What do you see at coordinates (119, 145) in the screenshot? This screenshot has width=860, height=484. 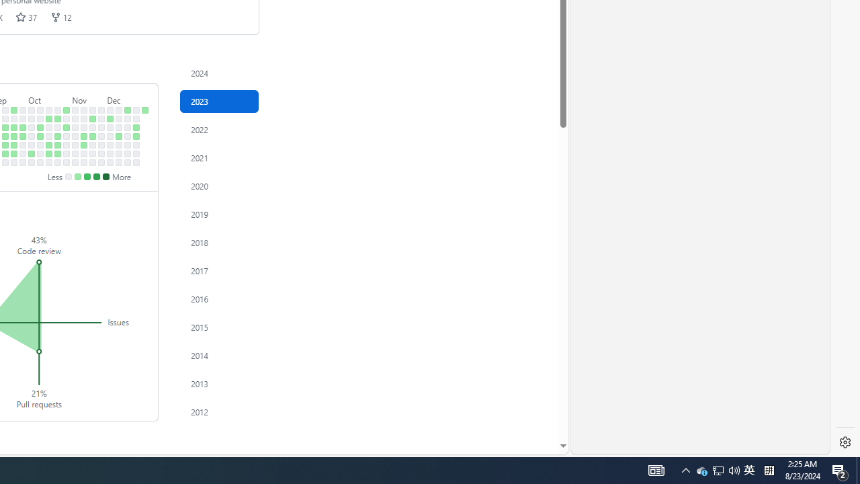 I see `No contributions on December 14th.` at bounding box center [119, 145].